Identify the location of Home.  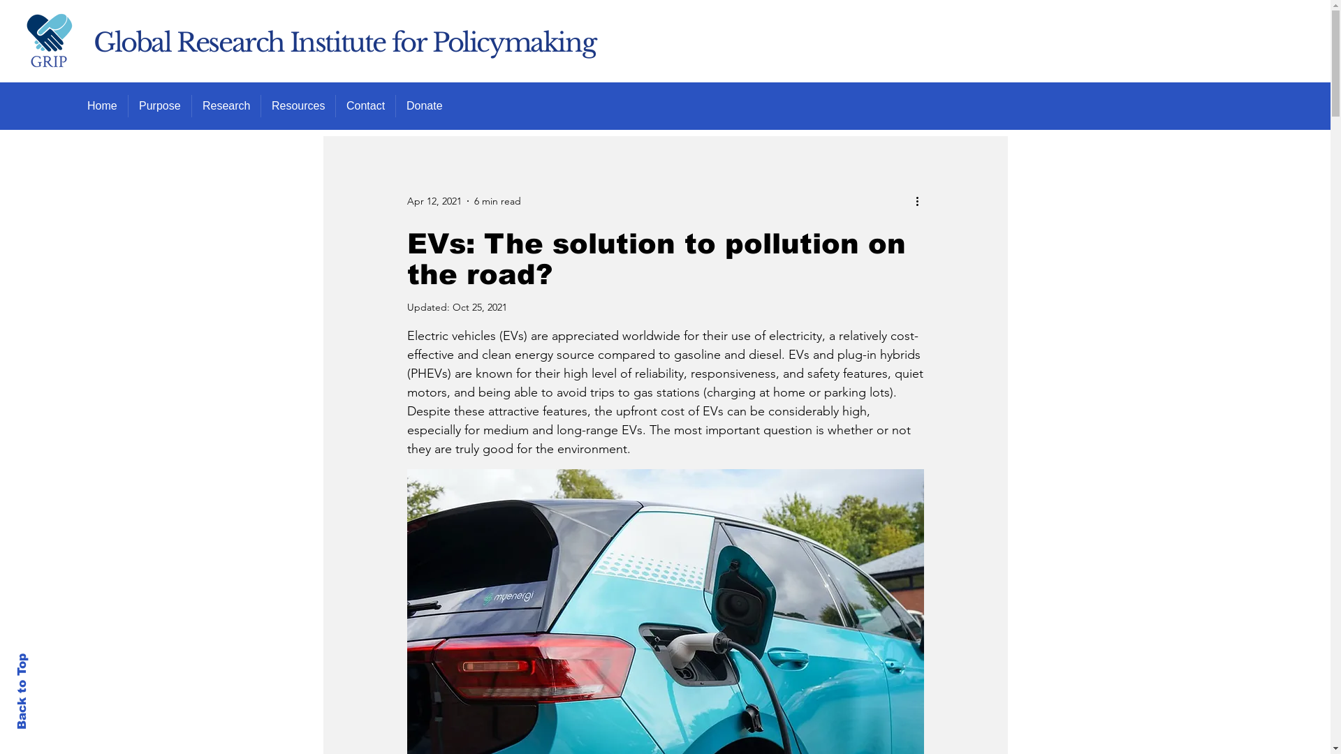
(102, 106).